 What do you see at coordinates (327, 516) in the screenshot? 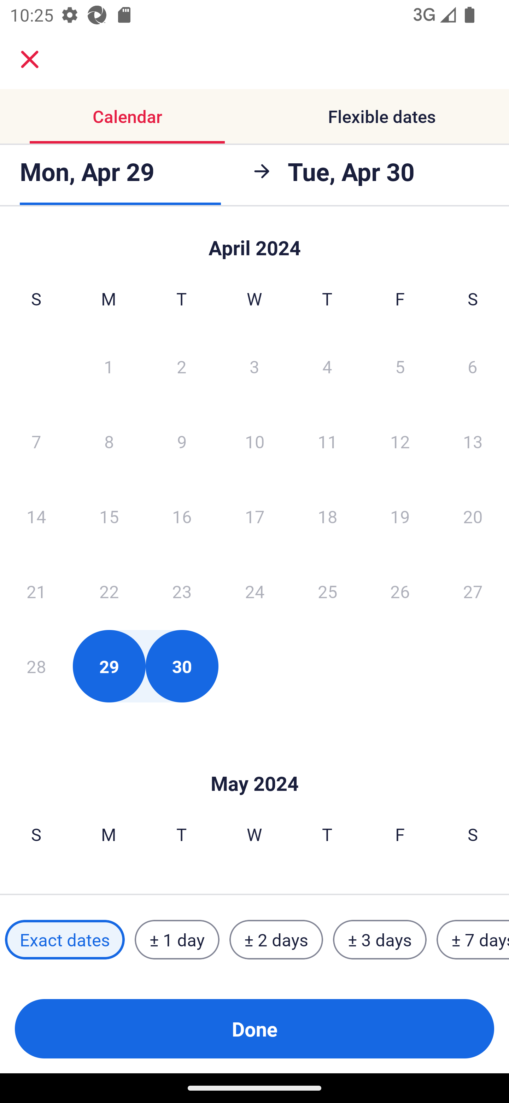
I see `18 Thursday, April 18, 2024` at bounding box center [327, 516].